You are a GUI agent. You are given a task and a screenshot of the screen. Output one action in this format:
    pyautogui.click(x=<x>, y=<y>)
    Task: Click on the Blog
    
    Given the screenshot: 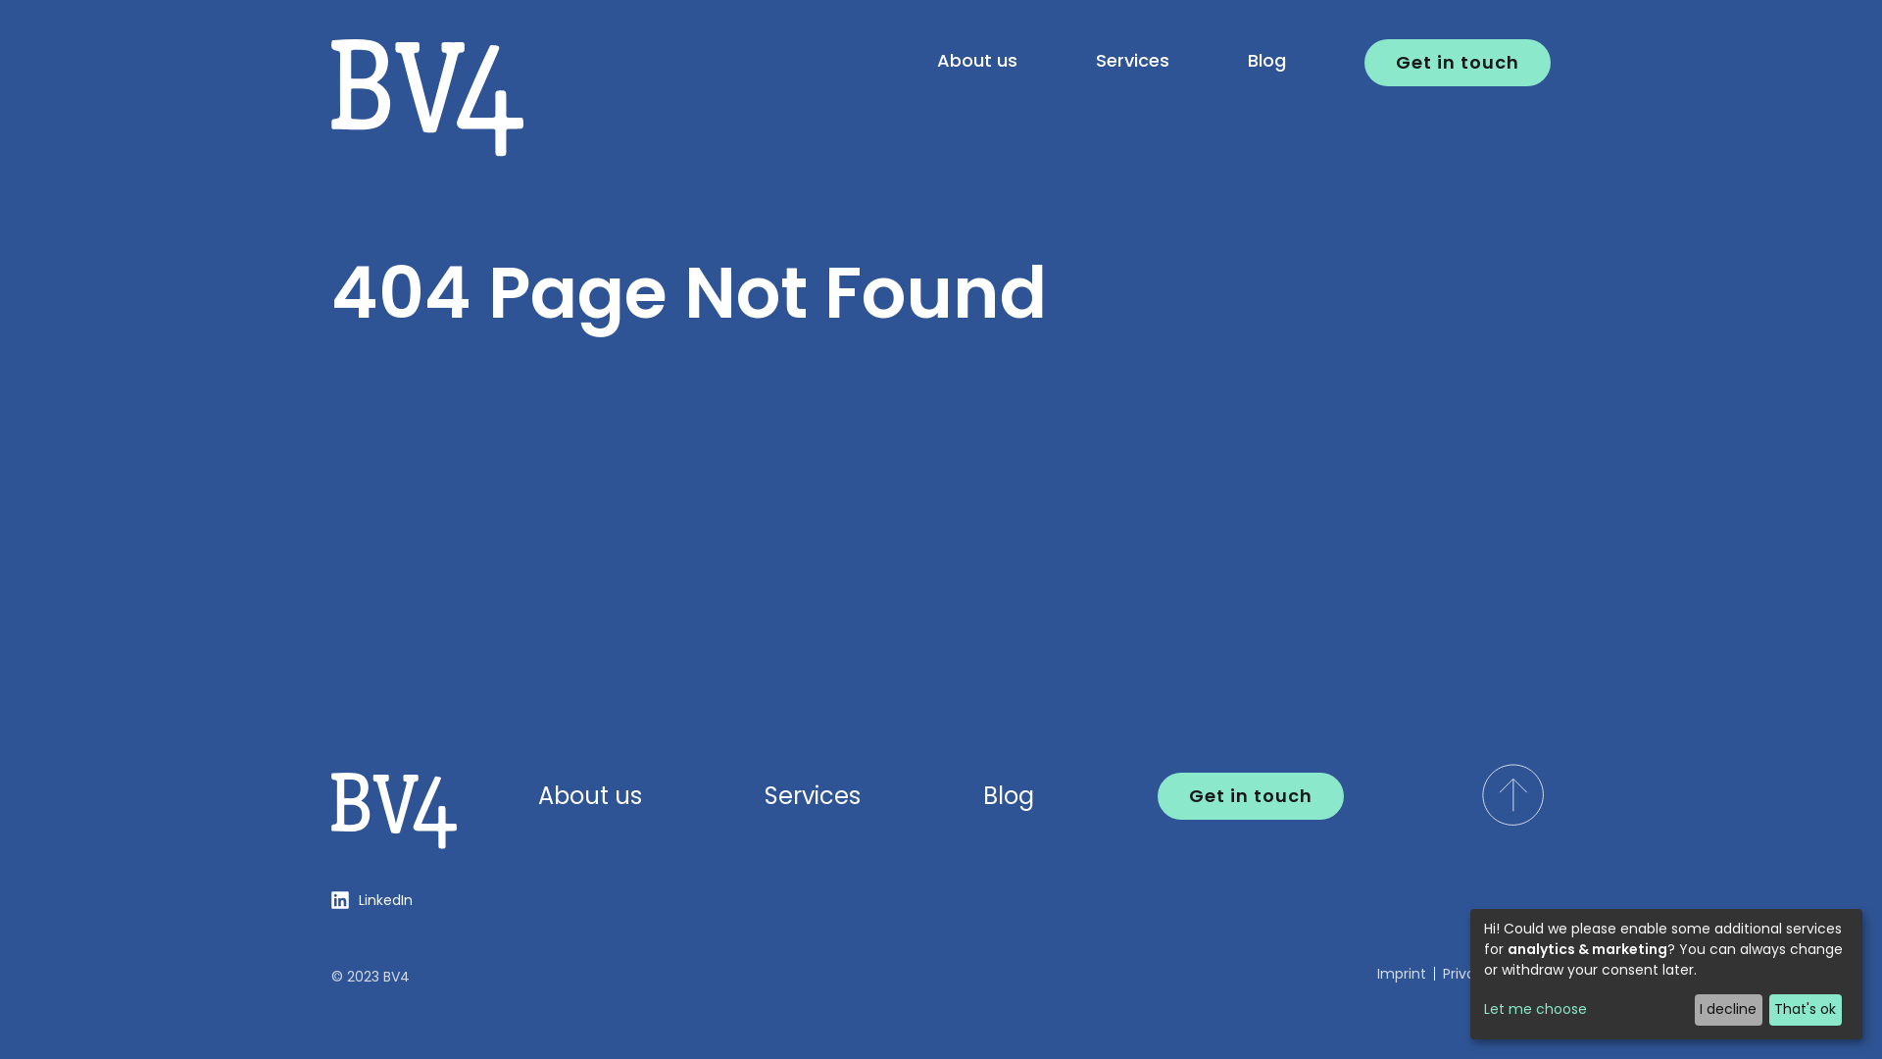 What is the action you would take?
    pyautogui.click(x=1008, y=796)
    